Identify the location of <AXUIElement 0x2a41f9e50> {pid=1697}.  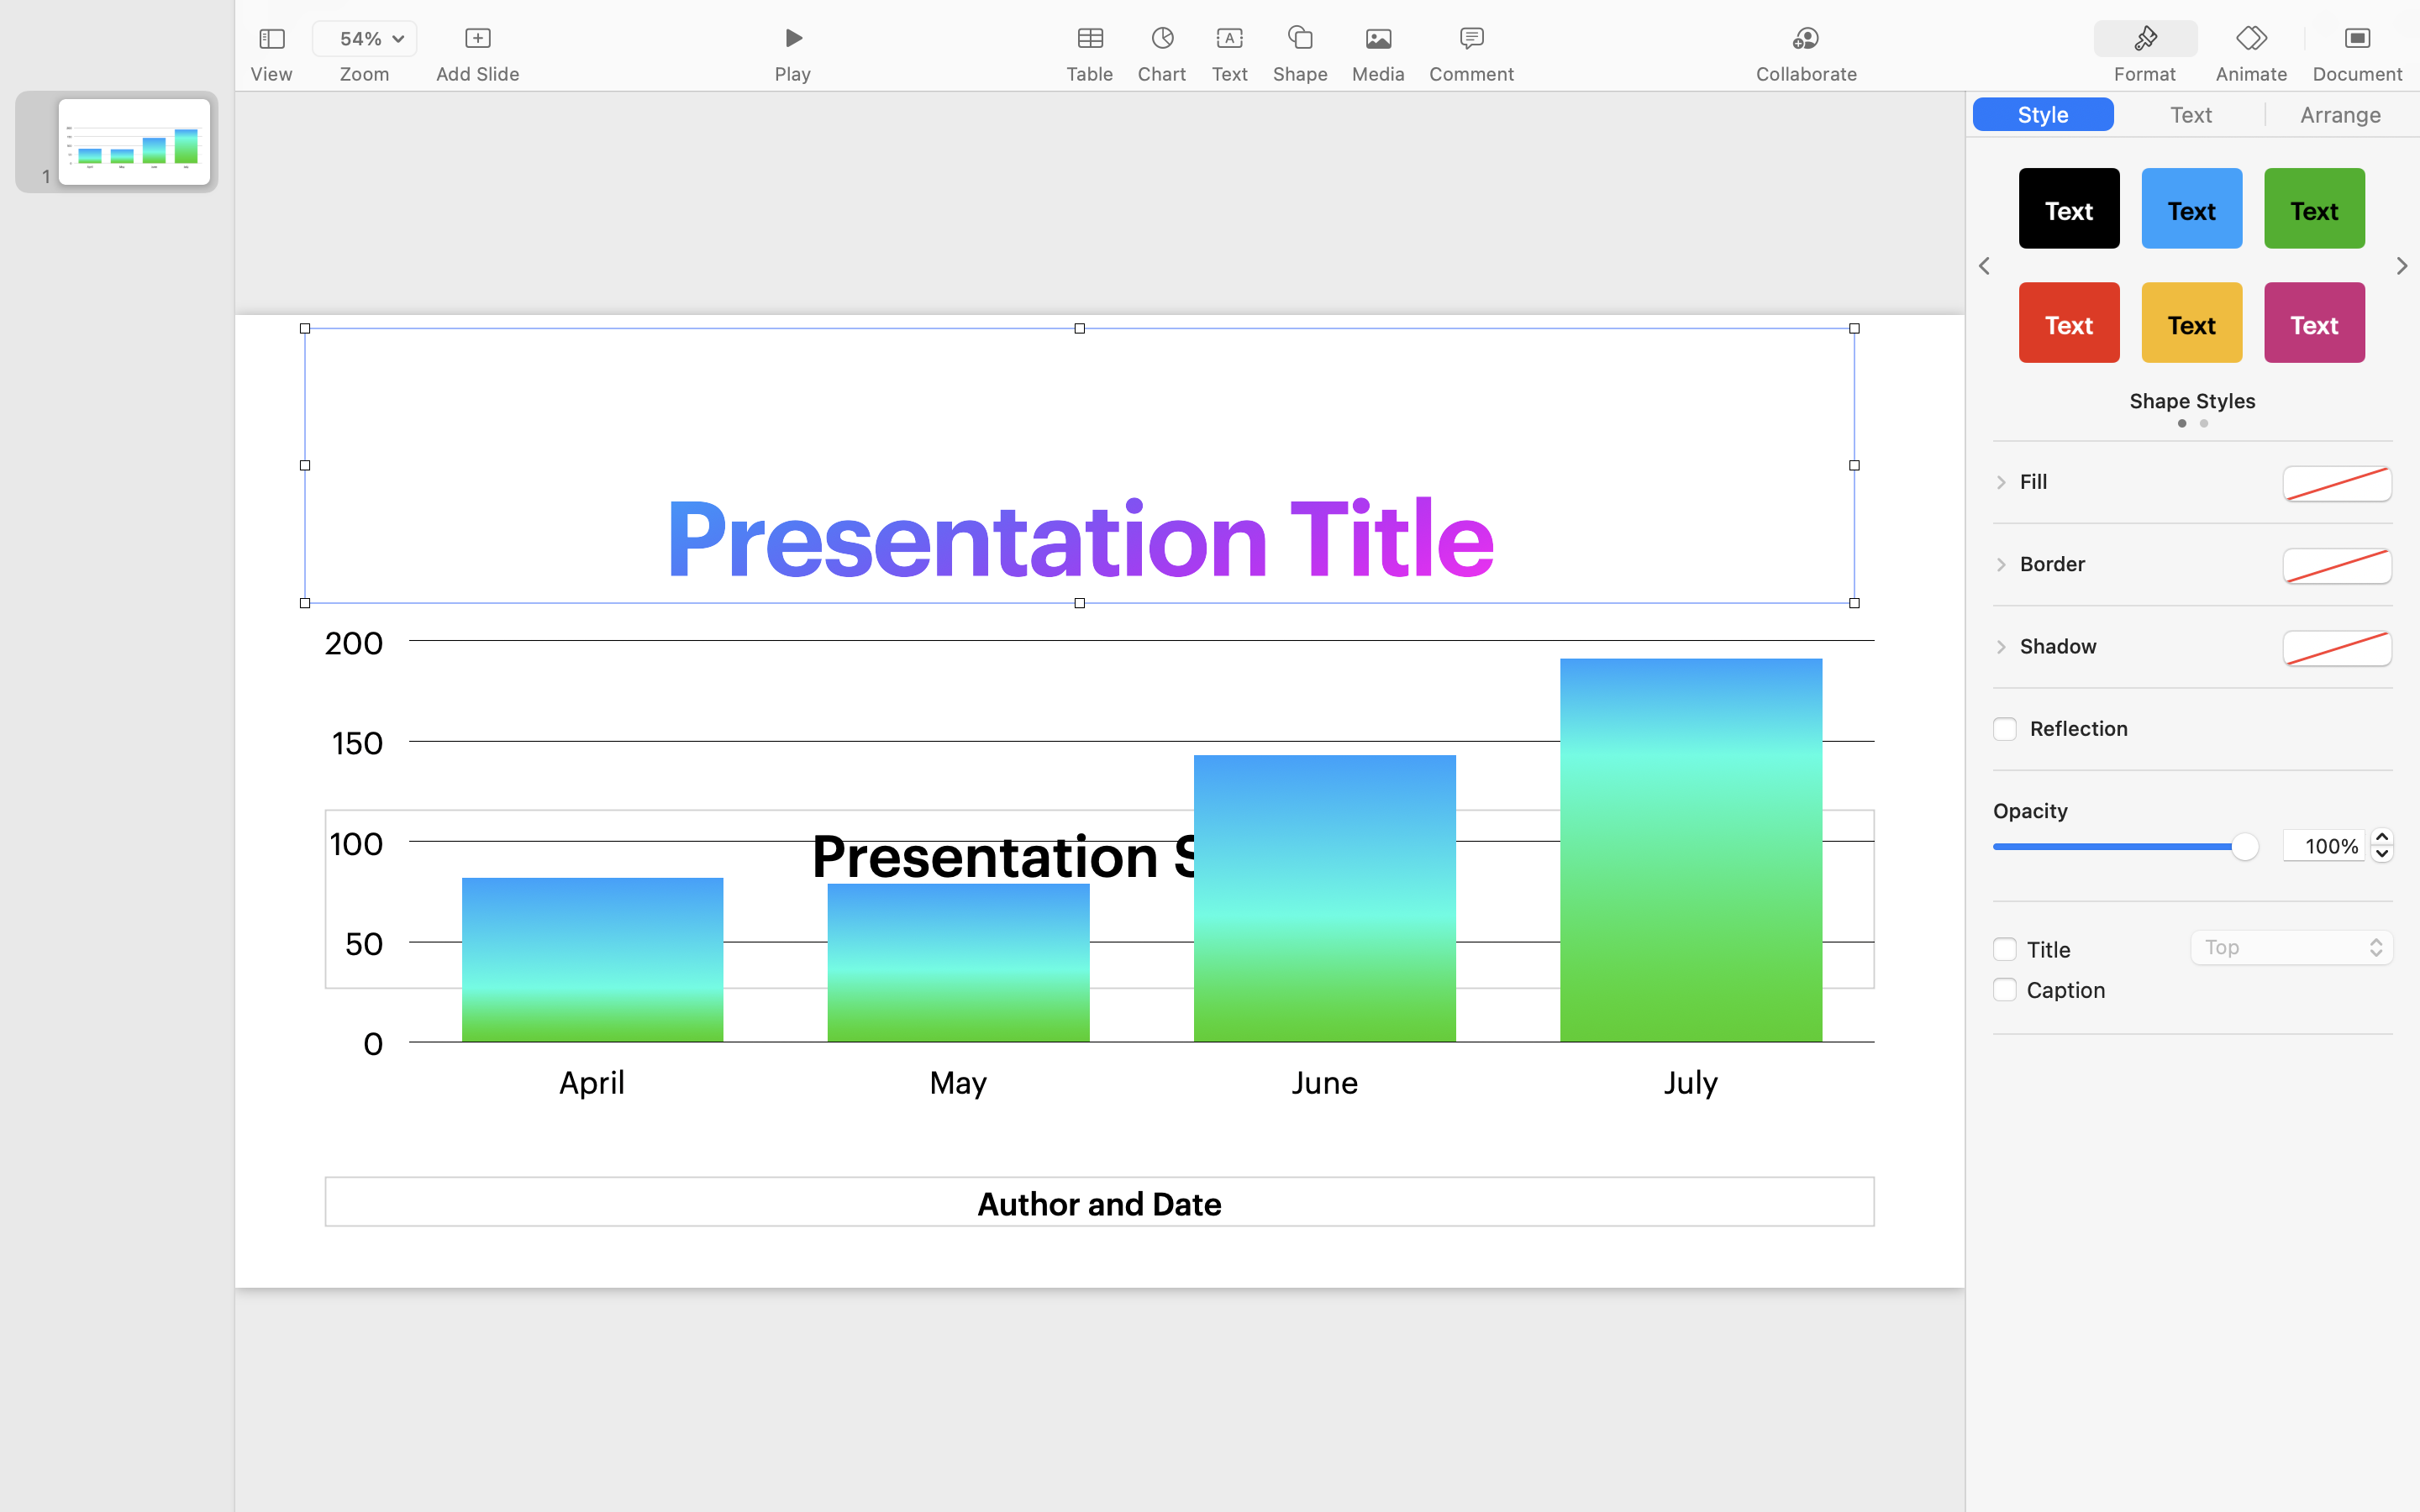
(2252, 39).